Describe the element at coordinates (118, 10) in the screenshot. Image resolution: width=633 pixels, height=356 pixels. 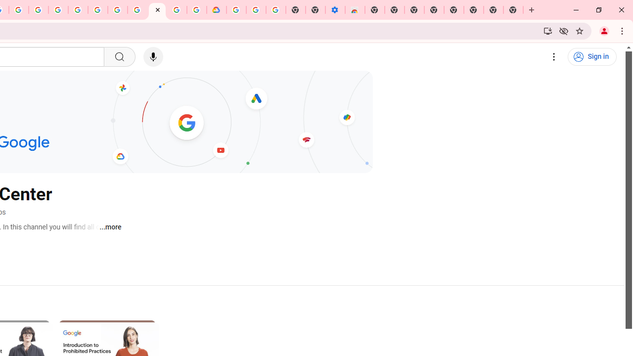
I see `Google Account Help` at that location.